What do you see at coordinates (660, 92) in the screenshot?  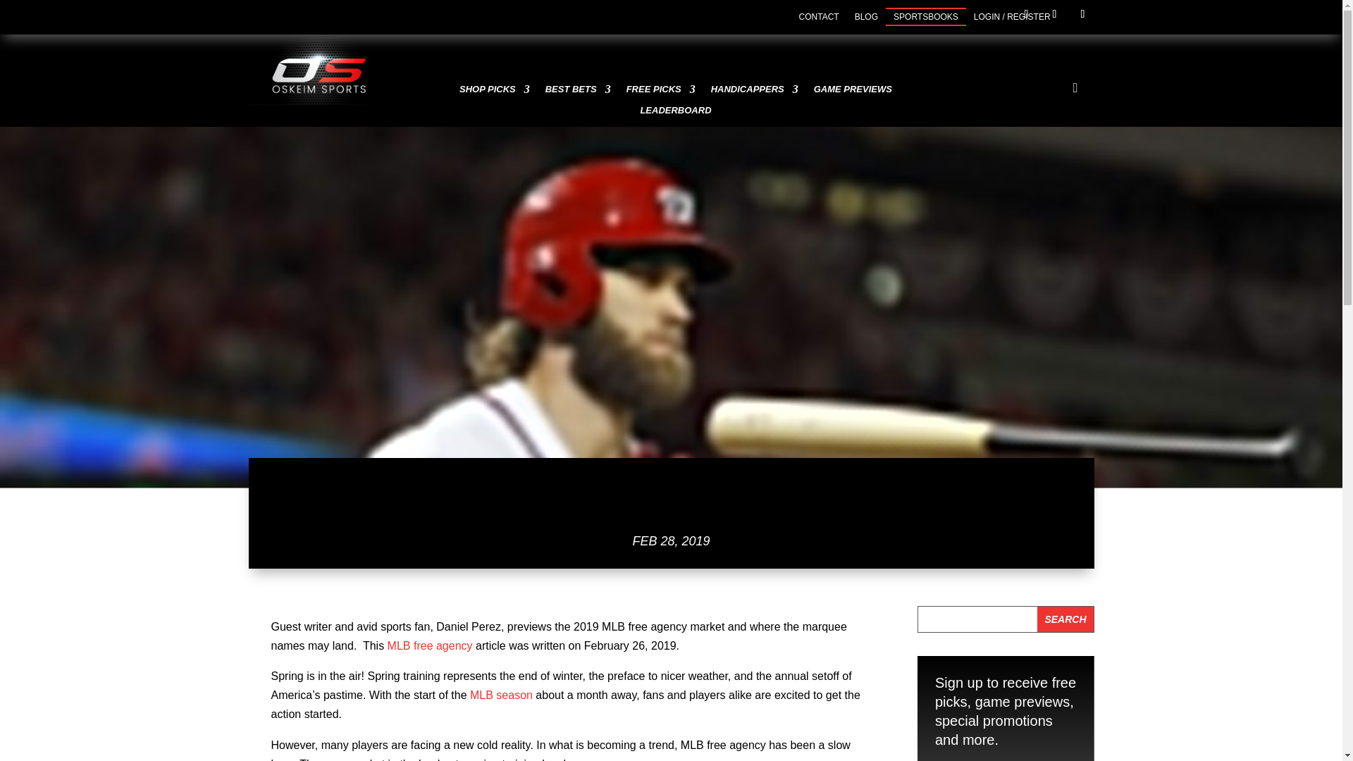 I see `FREE PICKS` at bounding box center [660, 92].